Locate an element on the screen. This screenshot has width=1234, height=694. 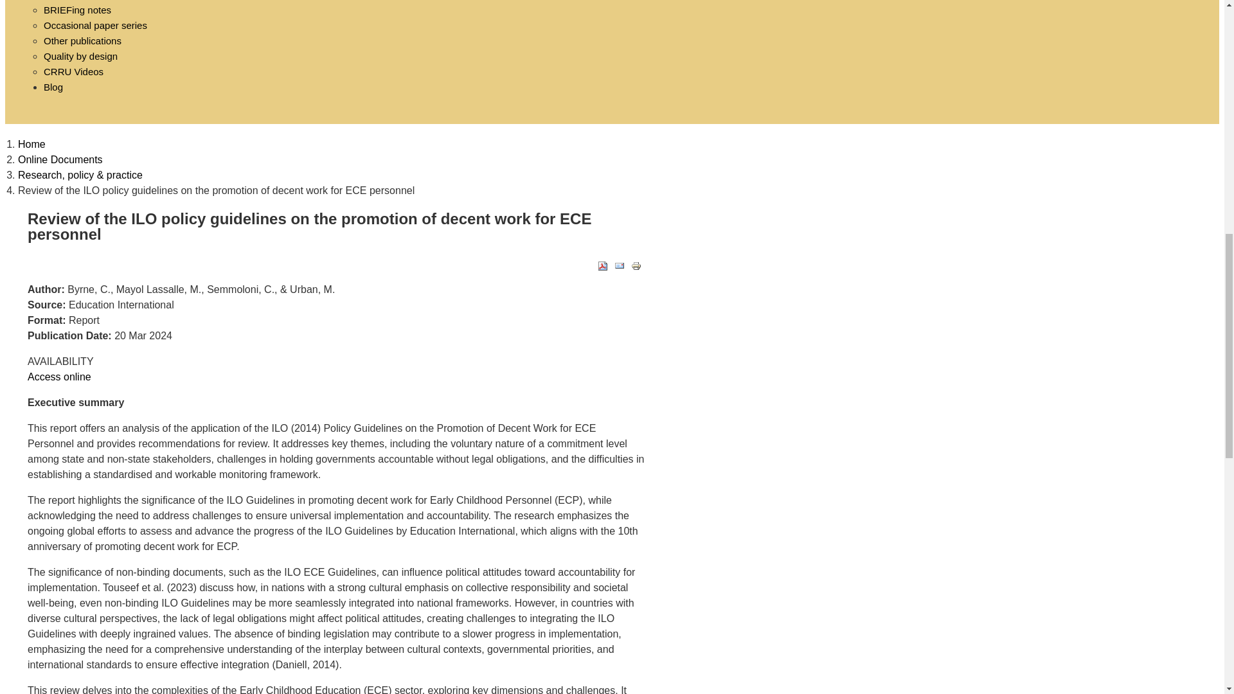
Other publications is located at coordinates (82, 41).